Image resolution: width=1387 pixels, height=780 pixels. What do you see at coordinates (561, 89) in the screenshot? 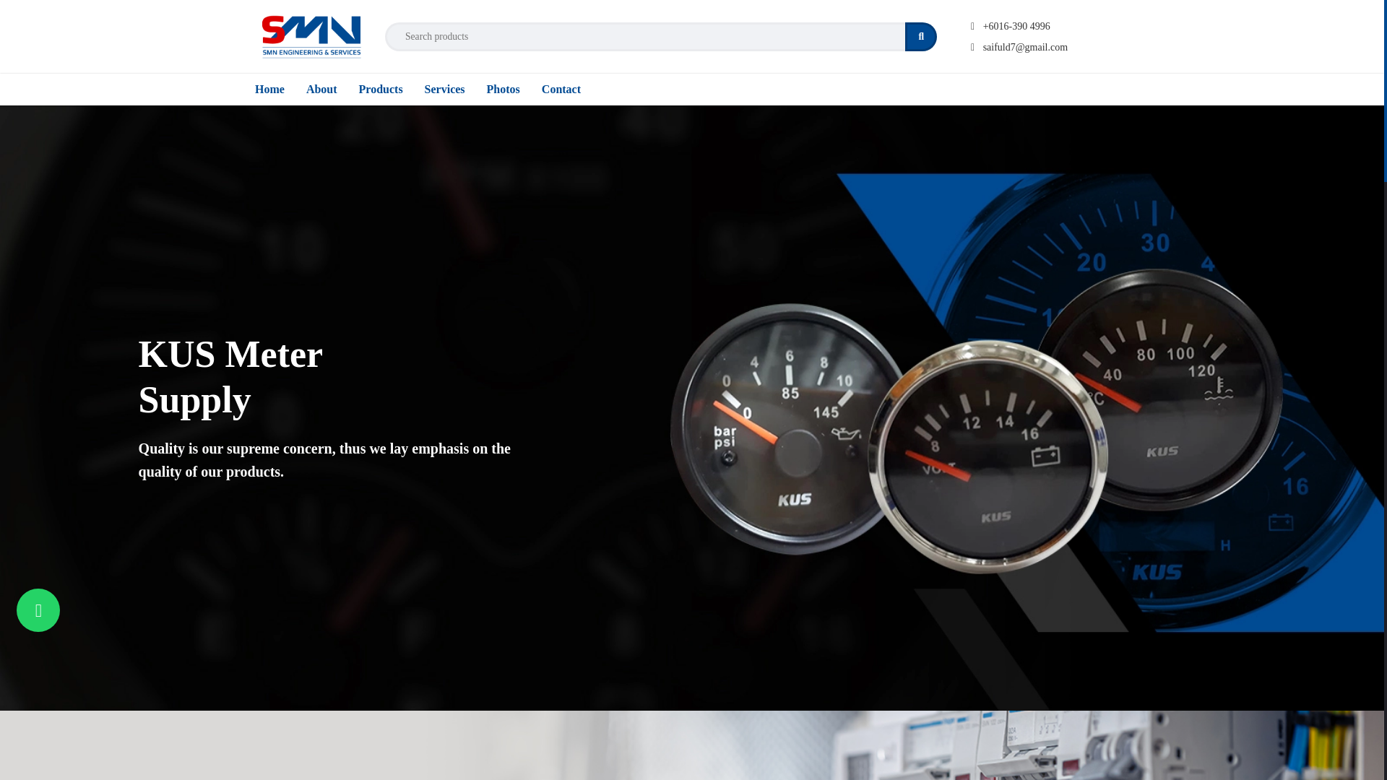
I see `Contact` at bounding box center [561, 89].